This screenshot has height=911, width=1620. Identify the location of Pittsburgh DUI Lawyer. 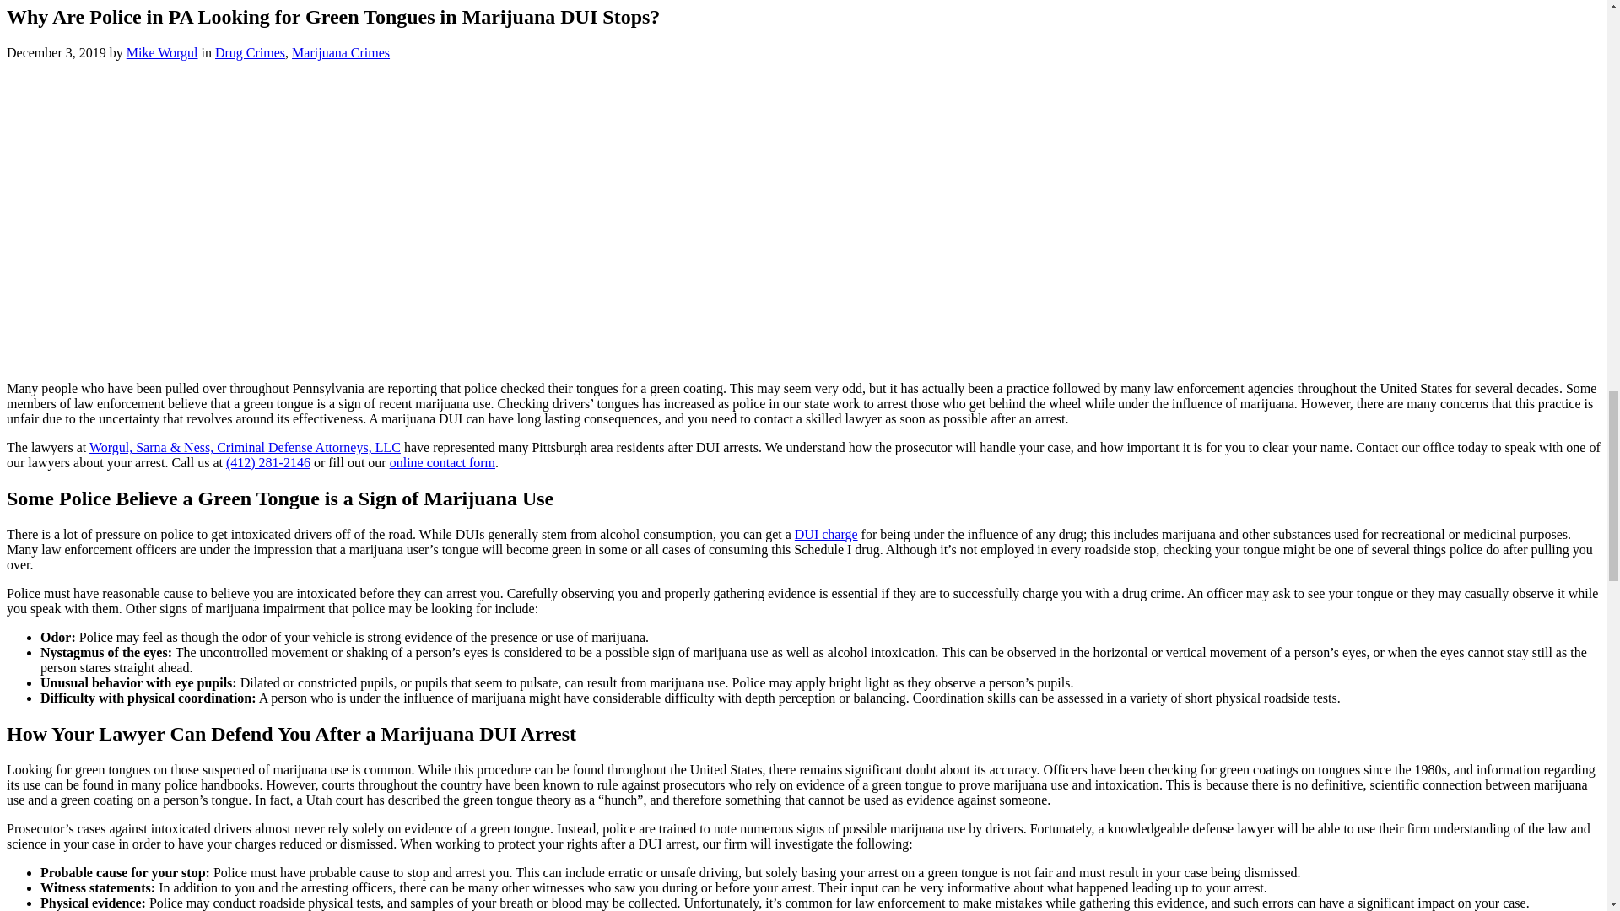
(827, 534).